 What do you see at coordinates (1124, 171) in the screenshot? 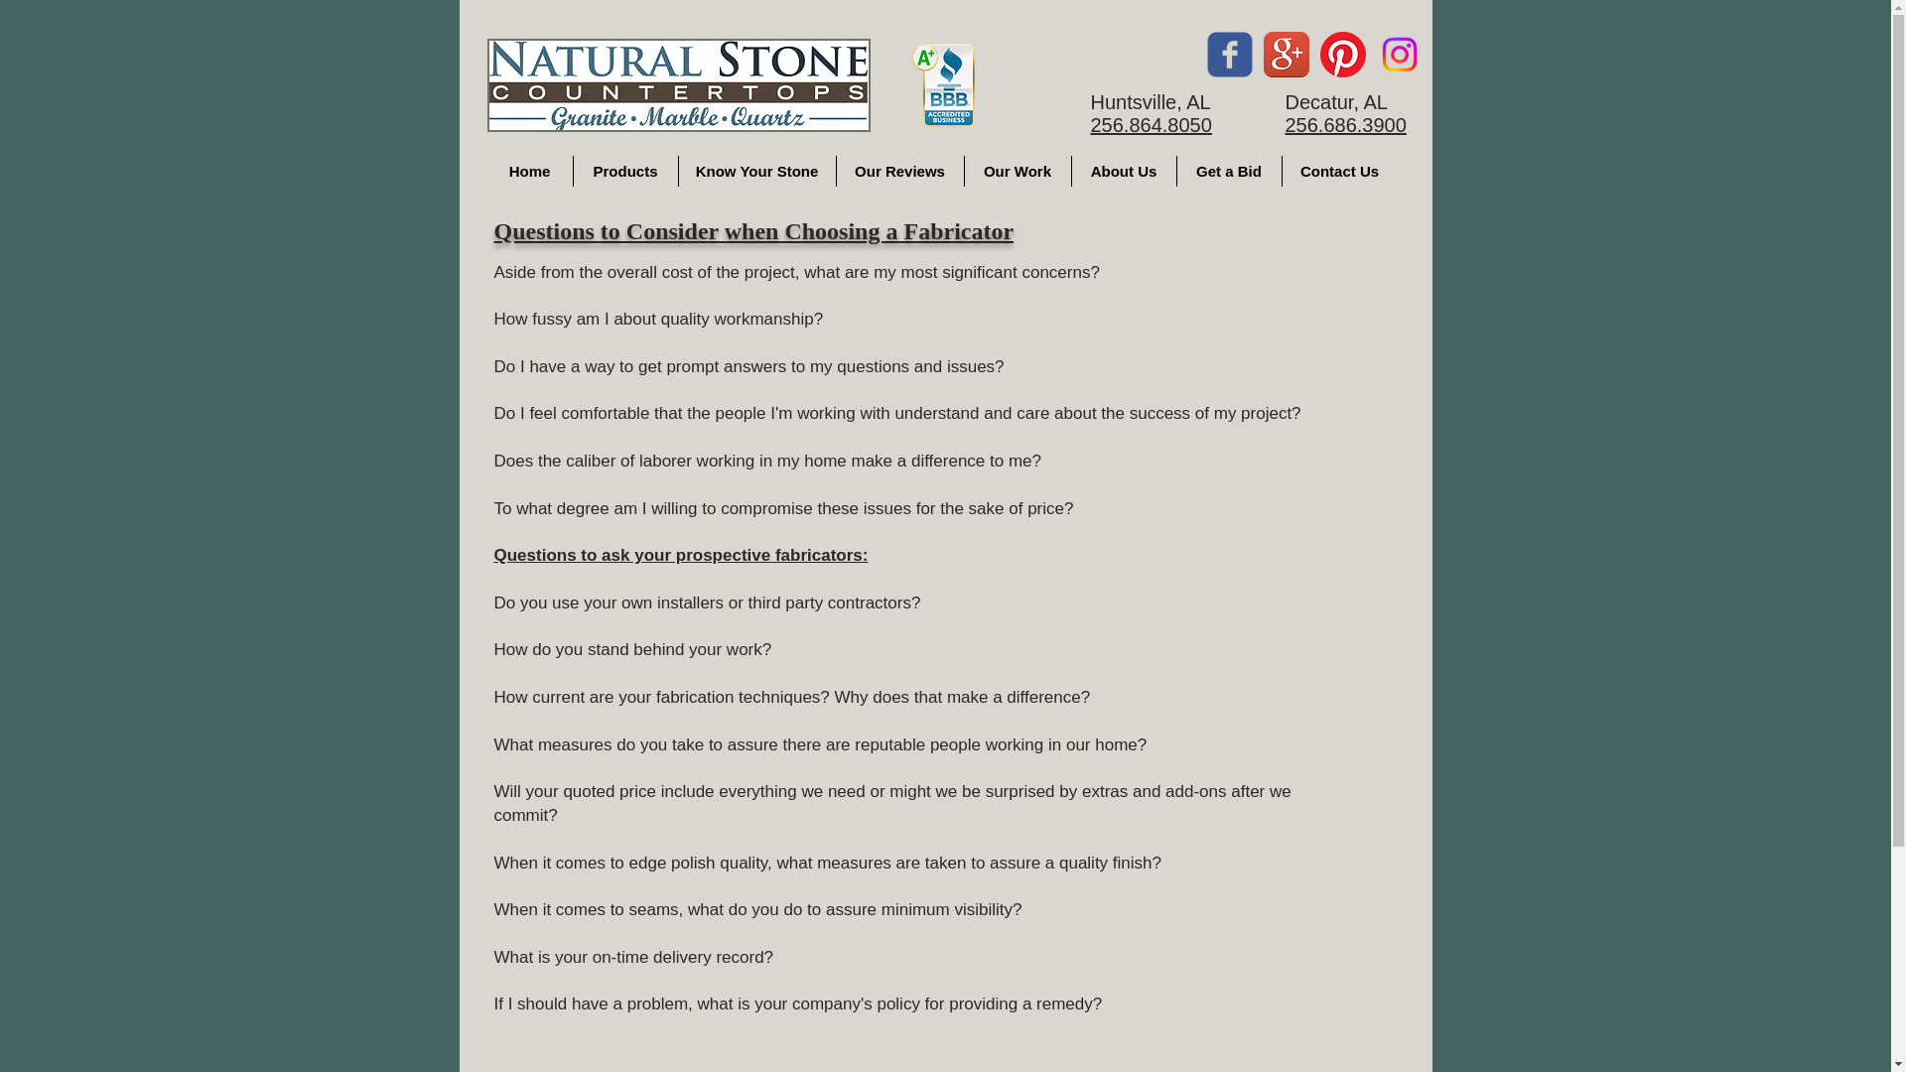
I see `About Us` at bounding box center [1124, 171].